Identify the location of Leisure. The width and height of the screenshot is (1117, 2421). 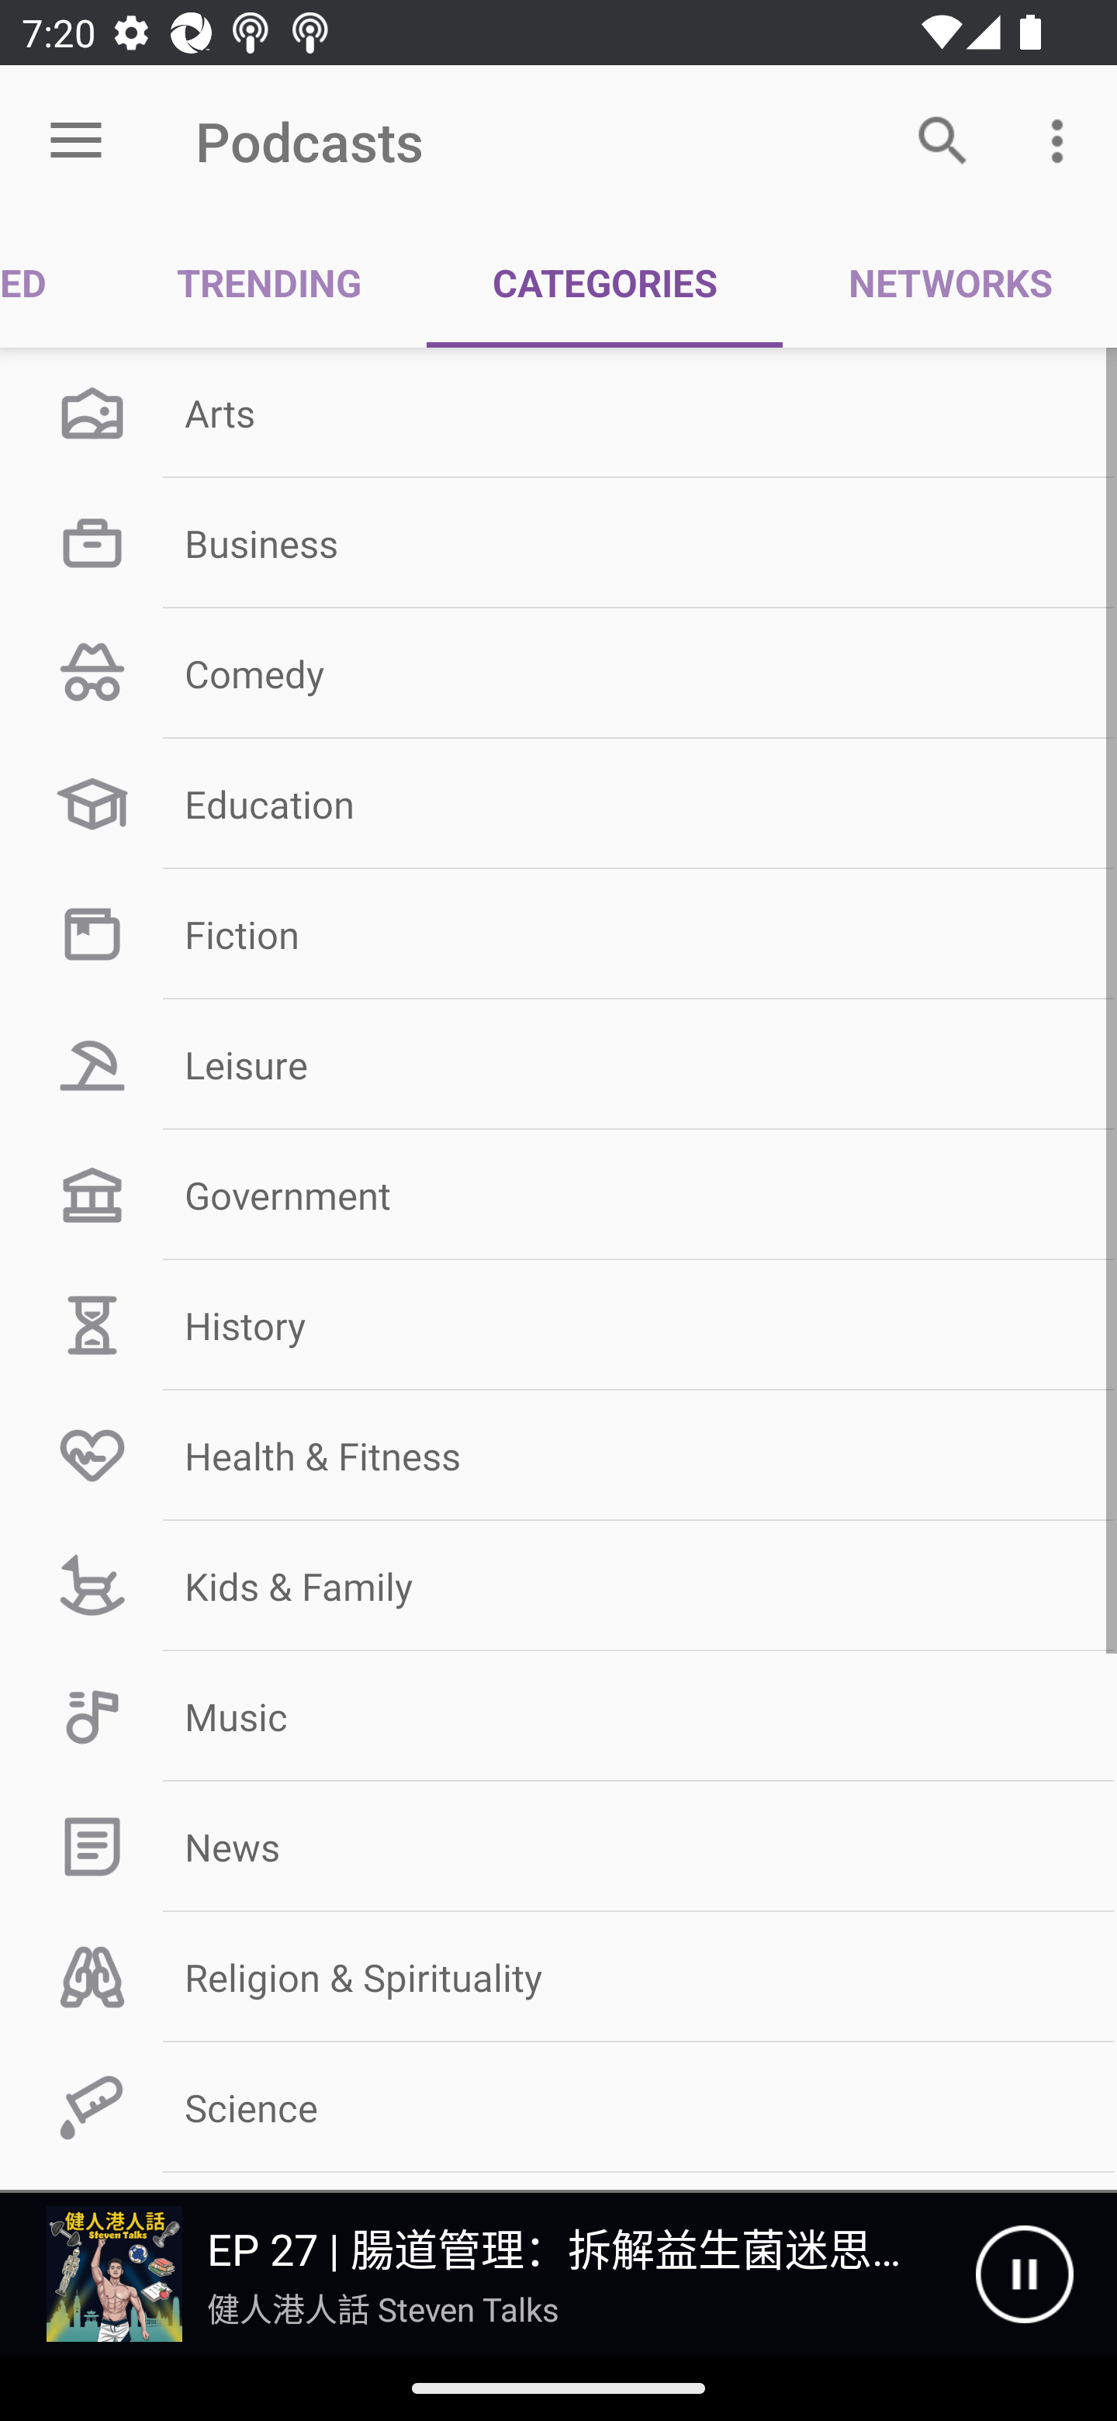
(558, 1065).